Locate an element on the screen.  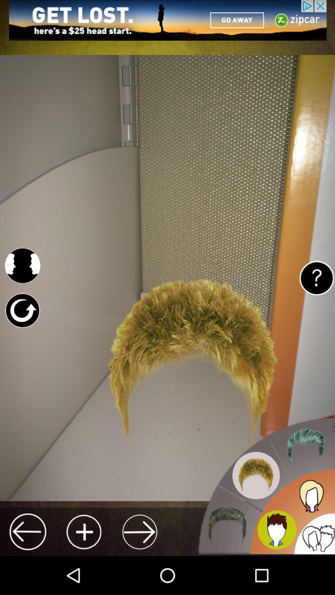
next the option is located at coordinates (140, 532).